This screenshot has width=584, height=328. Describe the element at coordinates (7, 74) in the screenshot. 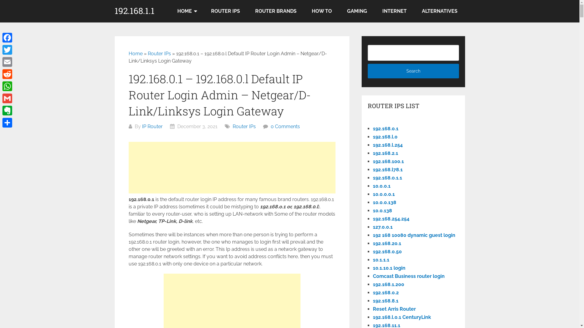

I see `Reddit` at that location.